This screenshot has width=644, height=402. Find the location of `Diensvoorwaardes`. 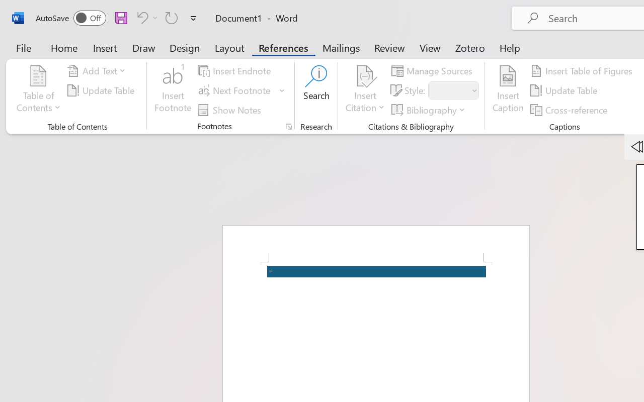

Diensvoorwaardes is located at coordinates (174, 92).